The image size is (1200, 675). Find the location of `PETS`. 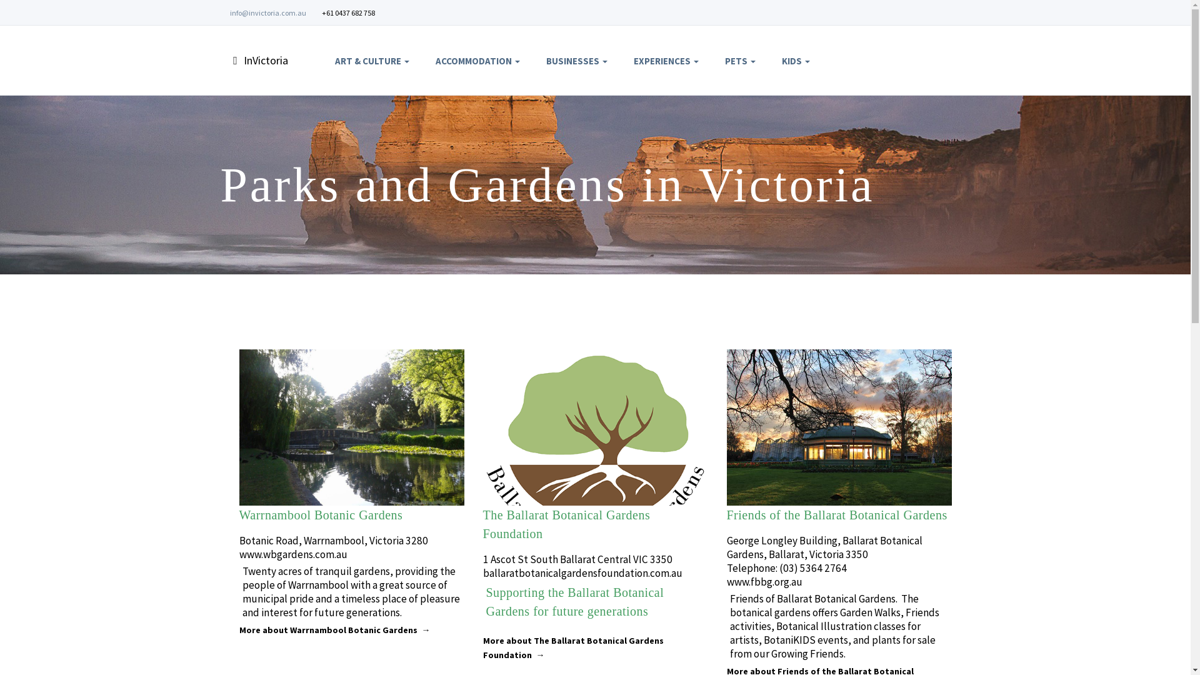

PETS is located at coordinates (740, 61).